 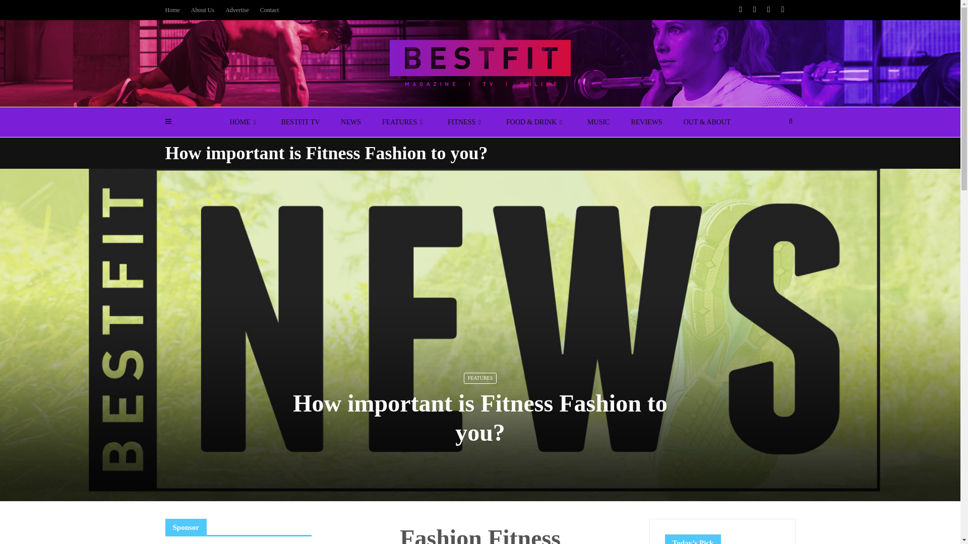 I want to click on HOME, so click(x=244, y=122).